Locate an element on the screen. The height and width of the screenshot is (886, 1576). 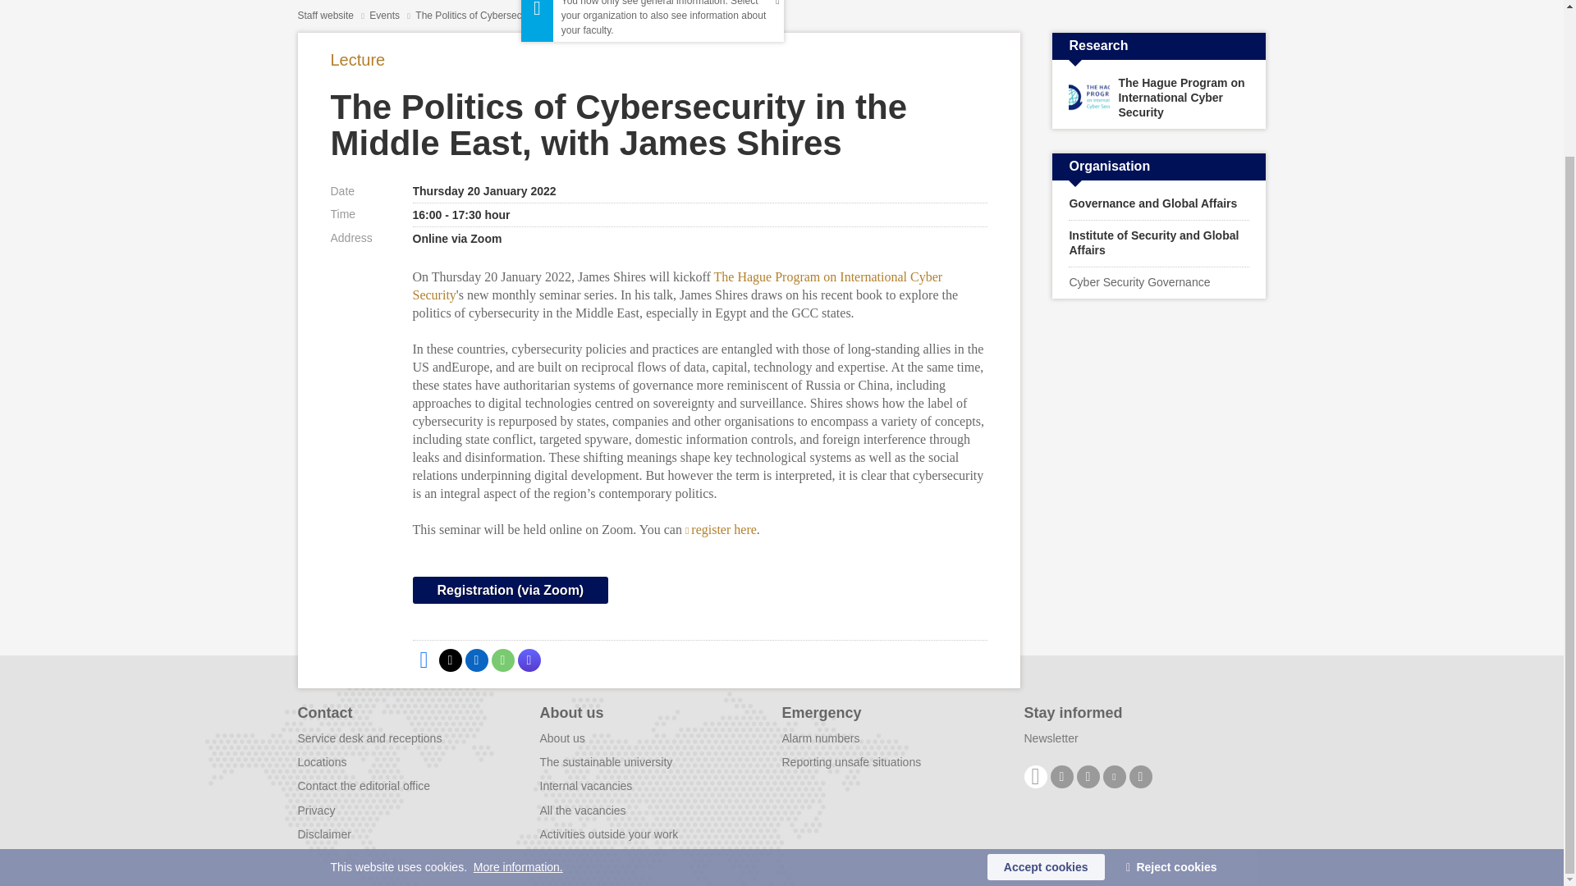
Share by Mastodon is located at coordinates (529, 660).